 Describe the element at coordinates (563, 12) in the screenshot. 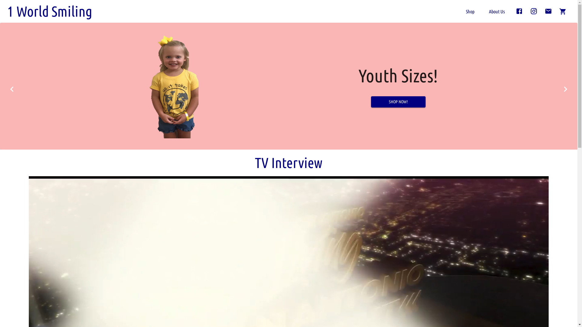

I see `0` at that location.